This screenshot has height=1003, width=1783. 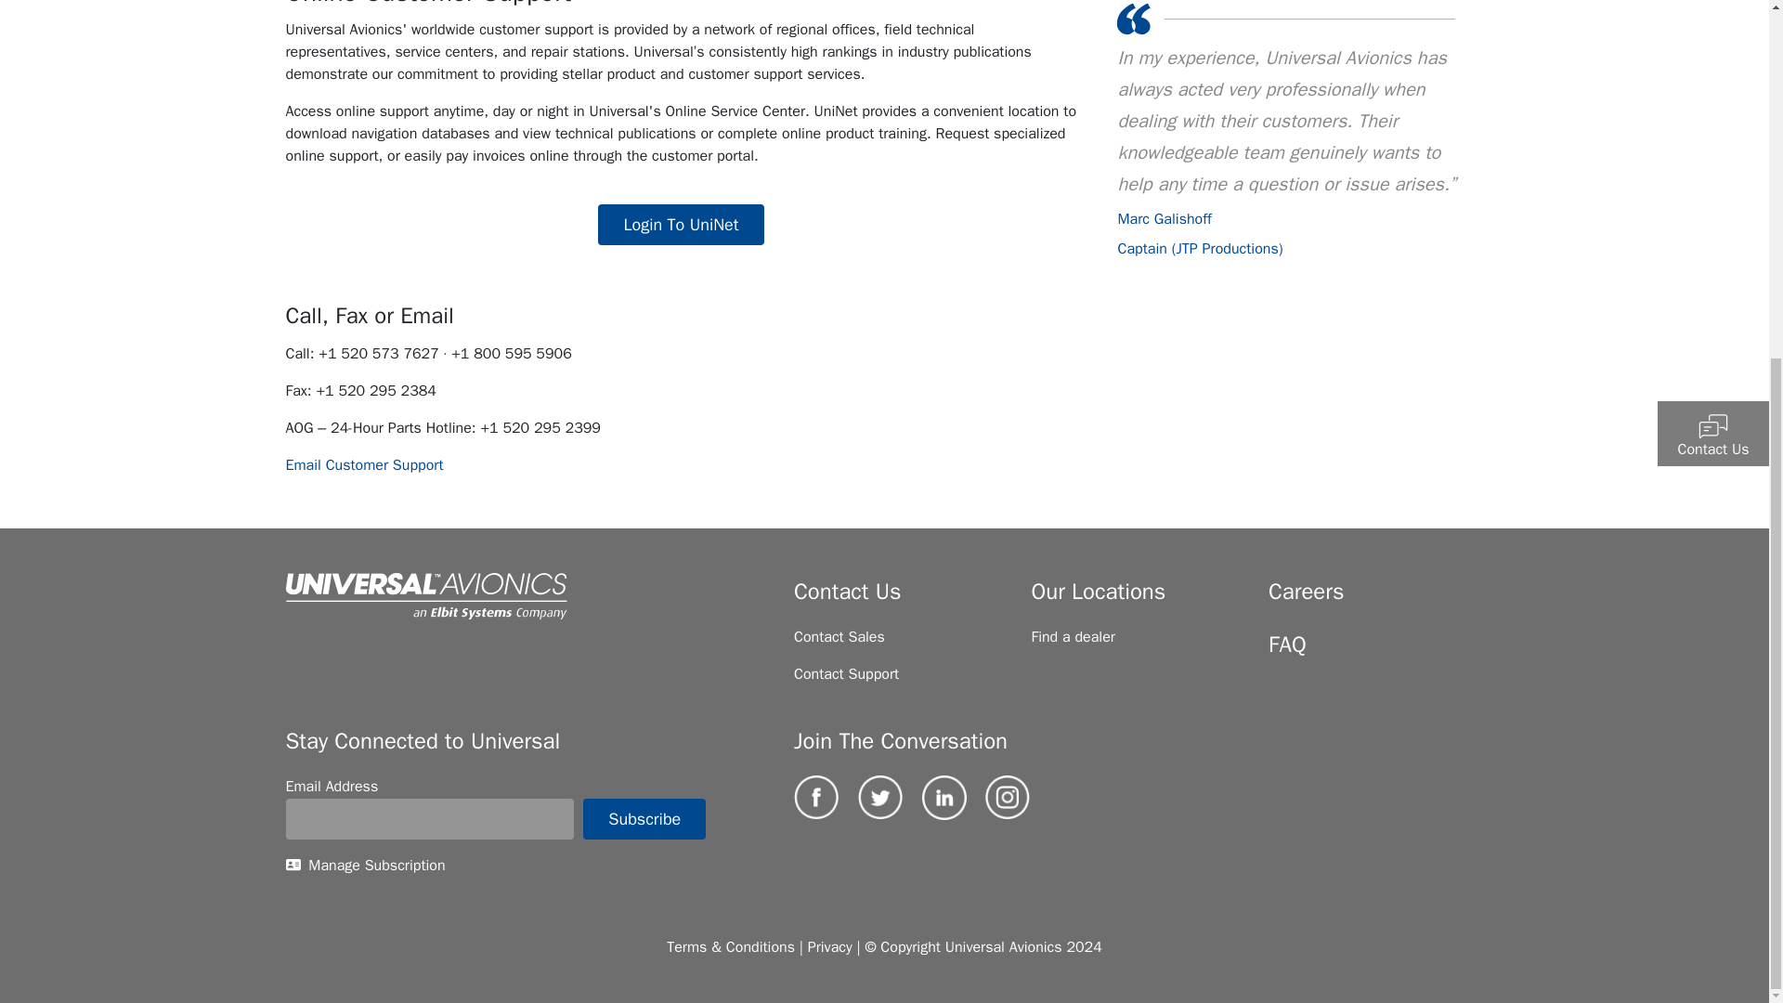 I want to click on LinkedIn, so click(x=944, y=797).